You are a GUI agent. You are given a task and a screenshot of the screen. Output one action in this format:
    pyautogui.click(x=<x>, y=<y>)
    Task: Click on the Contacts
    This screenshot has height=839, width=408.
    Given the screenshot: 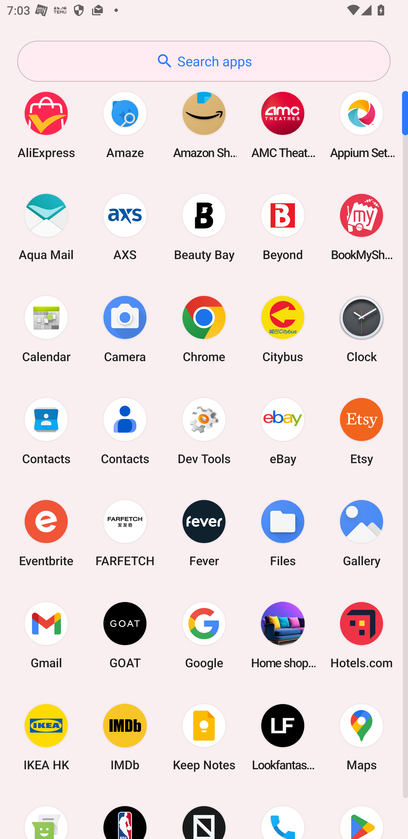 What is the action you would take?
    pyautogui.click(x=125, y=431)
    